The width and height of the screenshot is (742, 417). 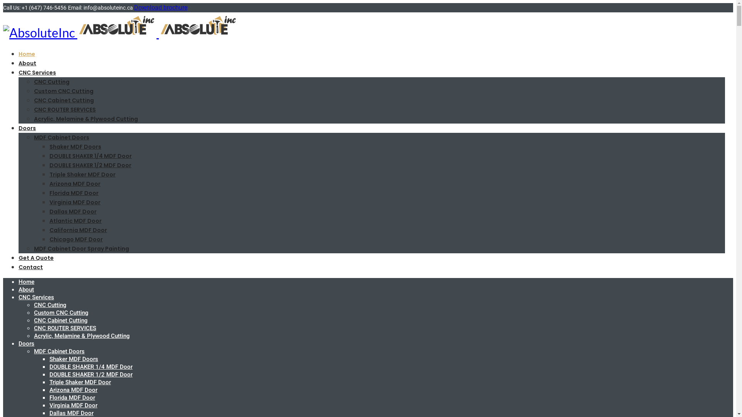 What do you see at coordinates (27, 128) in the screenshot?
I see `Doors` at bounding box center [27, 128].